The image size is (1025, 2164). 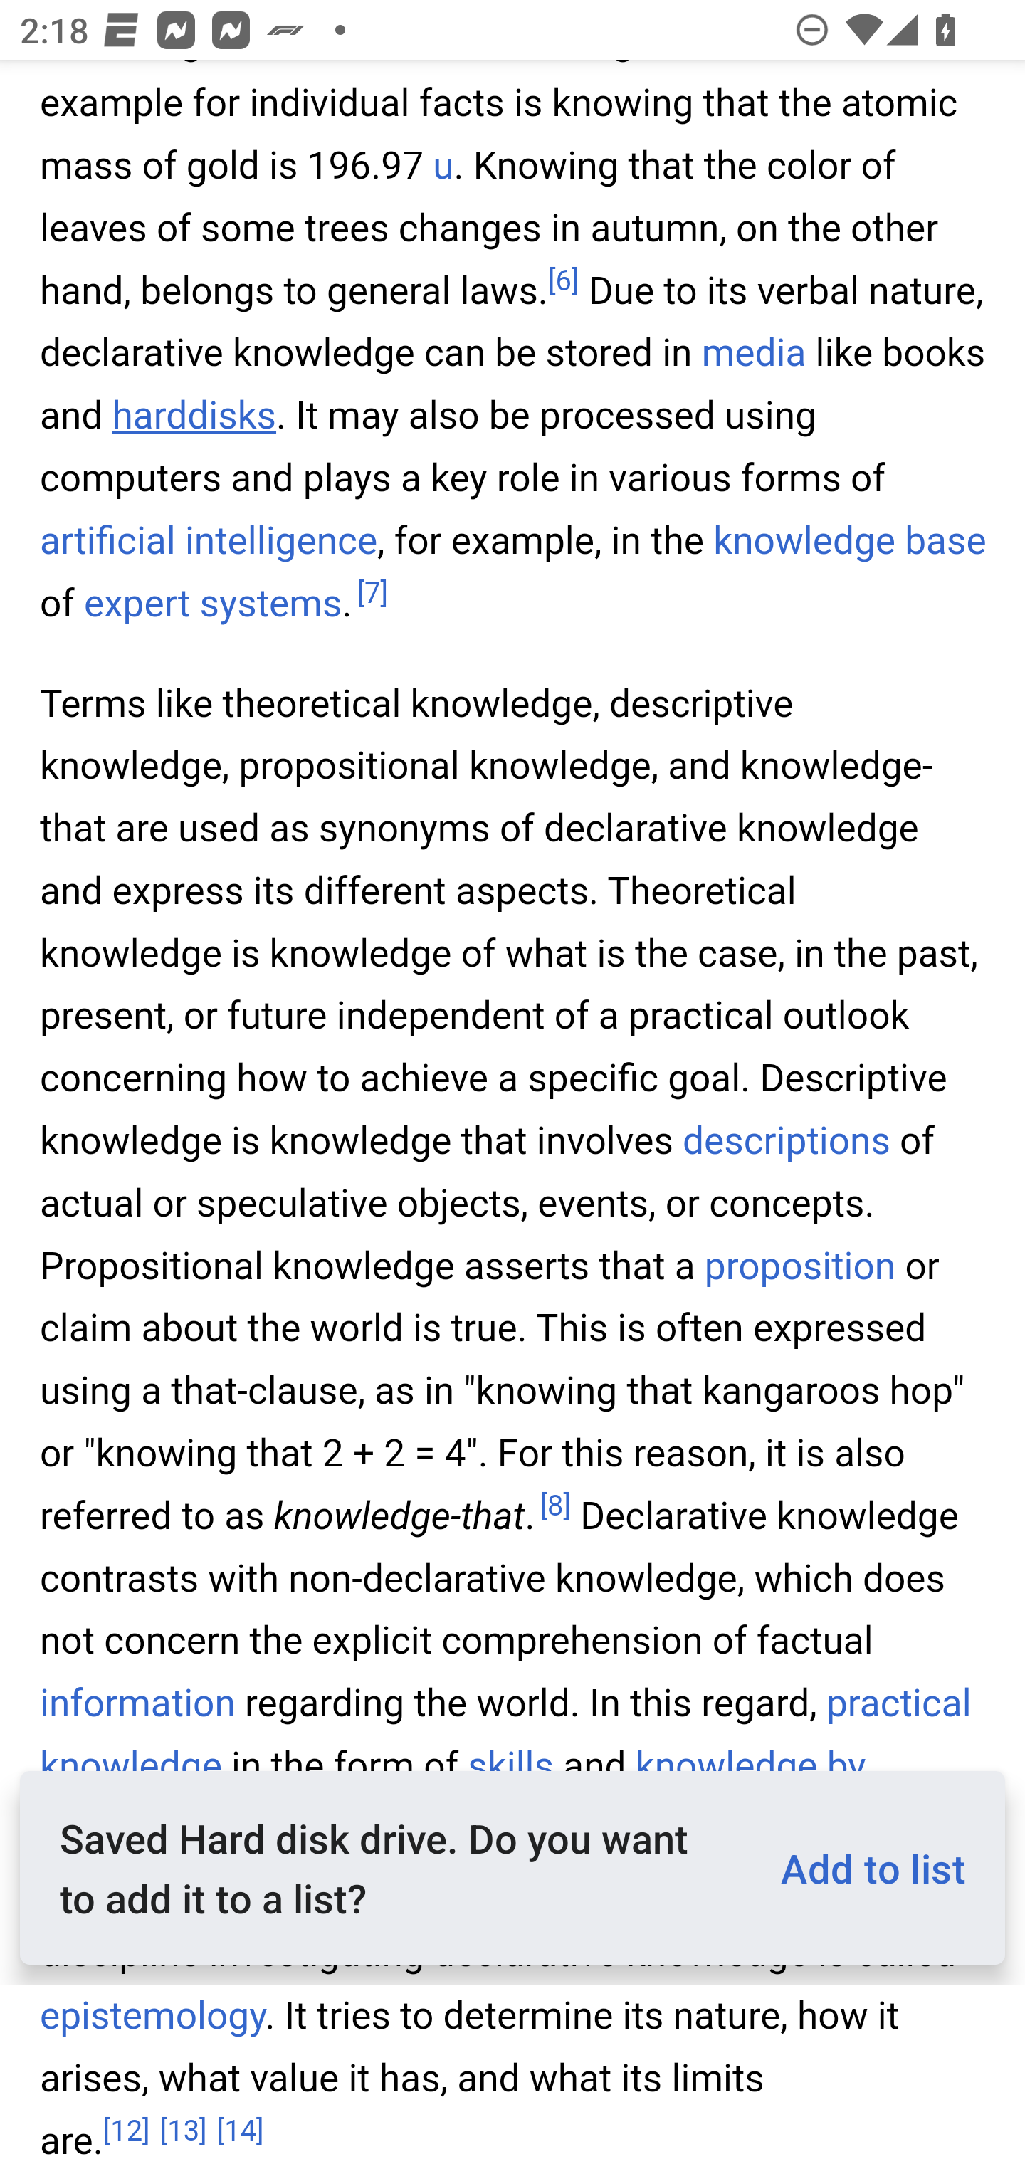 I want to click on [] [ 8 ], so click(x=555, y=1507).